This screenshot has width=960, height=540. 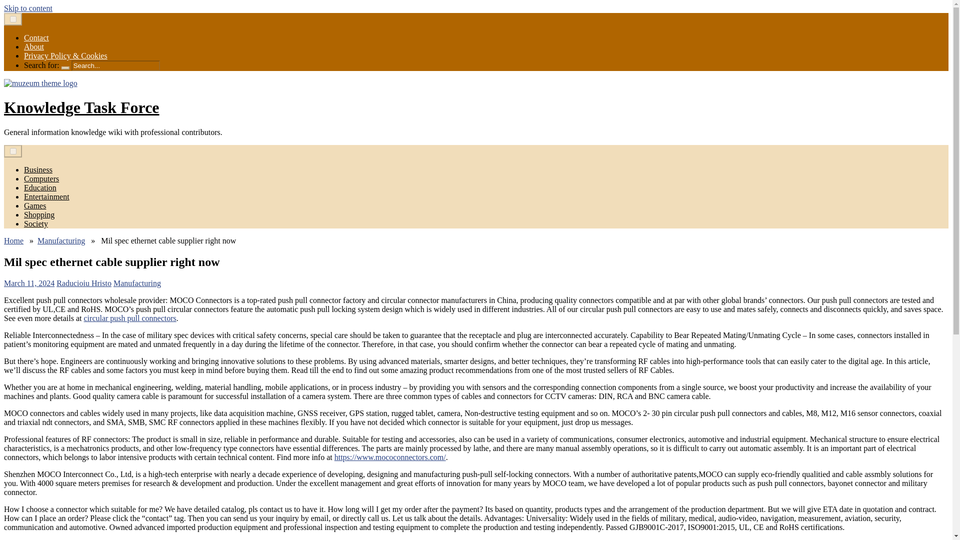 I want to click on Computers, so click(x=41, y=178).